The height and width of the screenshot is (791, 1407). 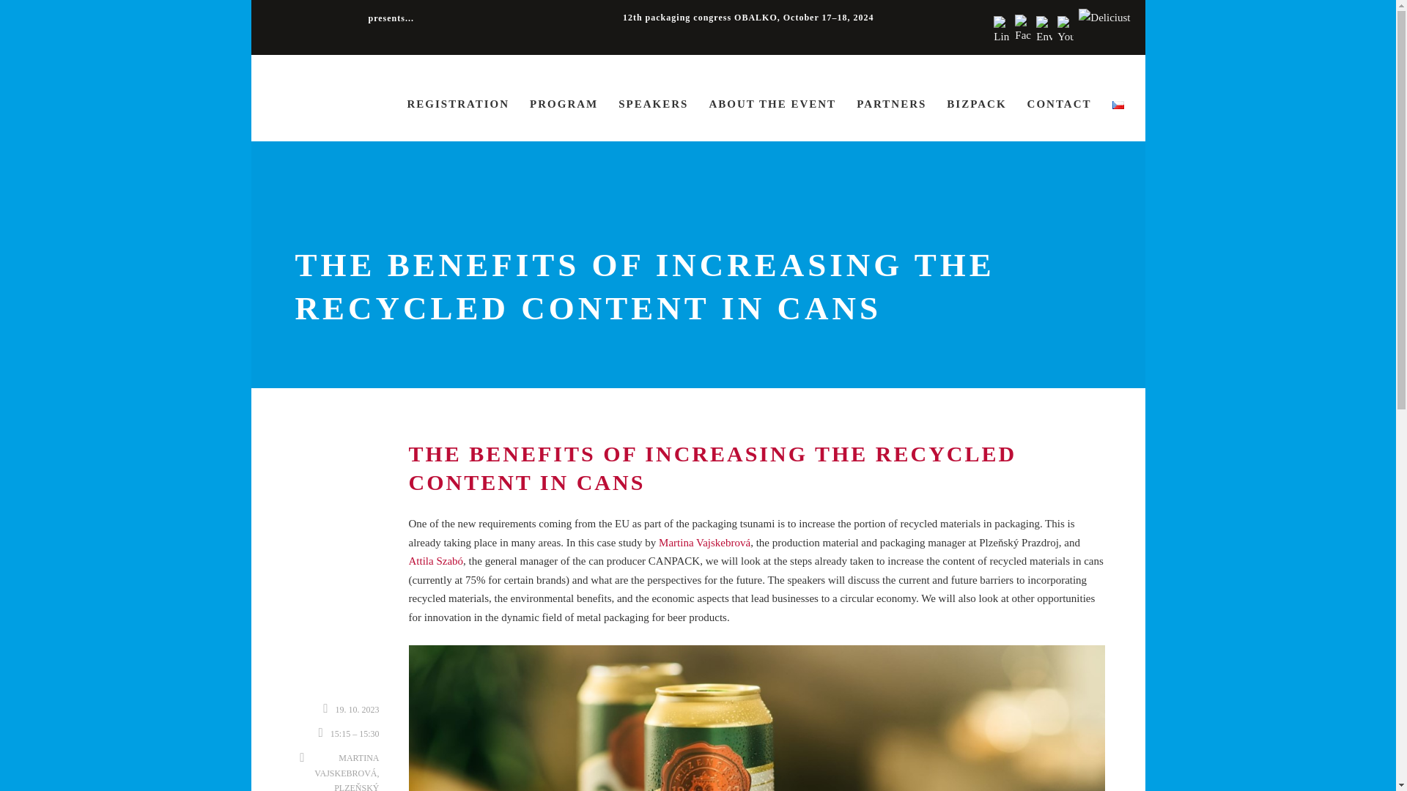 I want to click on PROGRAM, so click(x=564, y=119).